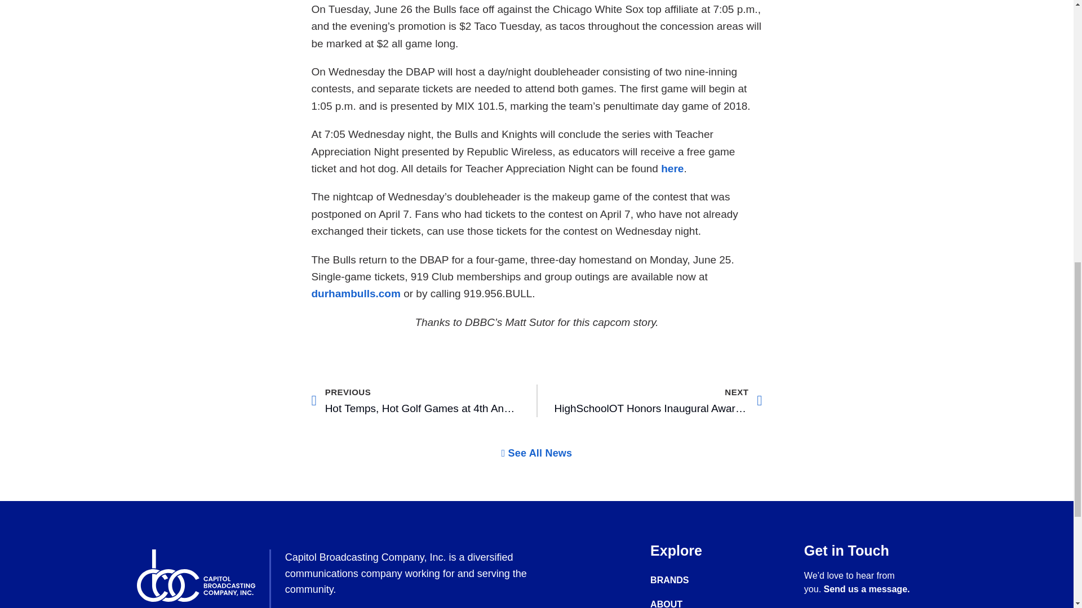  What do you see at coordinates (672, 168) in the screenshot?
I see `here` at bounding box center [672, 168].